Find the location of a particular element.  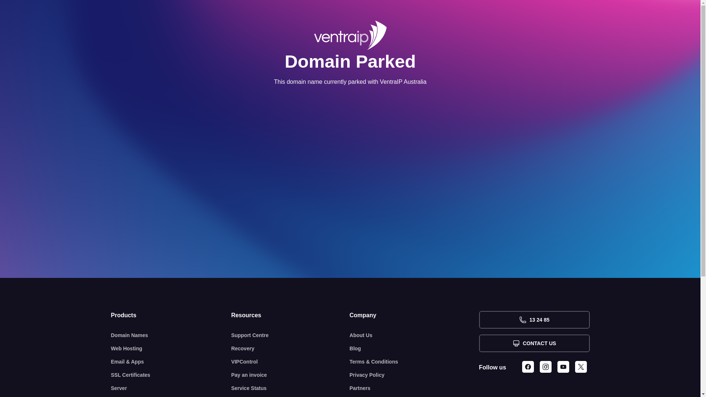

VIPControl is located at coordinates (290, 362).